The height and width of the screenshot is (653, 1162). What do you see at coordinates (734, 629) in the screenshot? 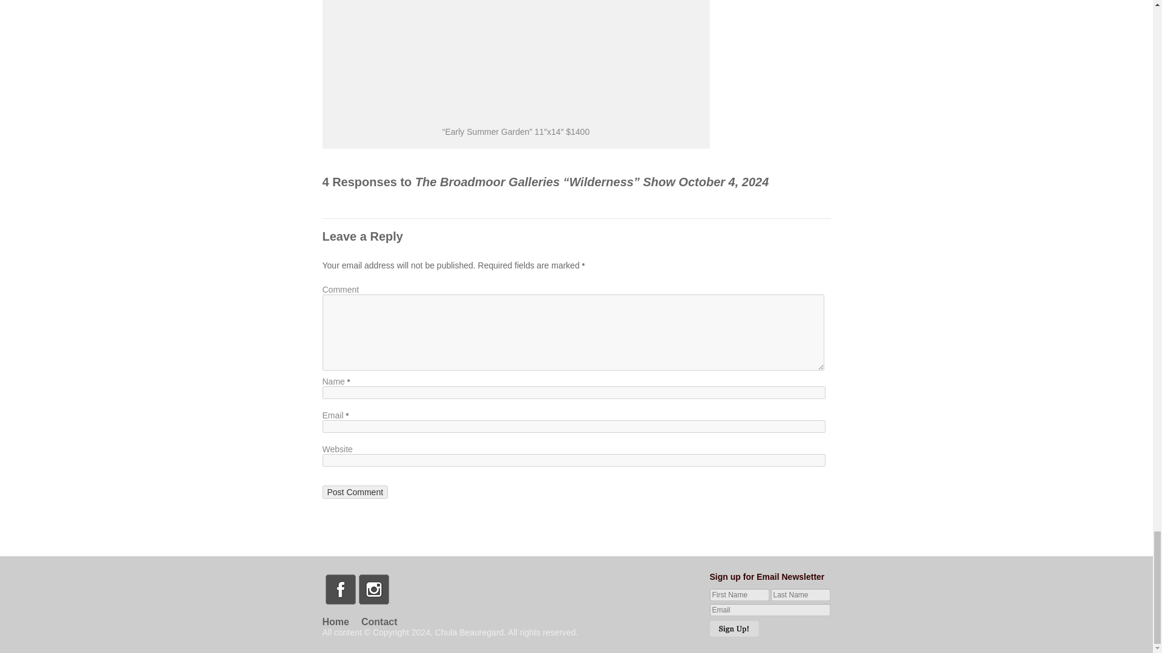
I see `Subscribe` at bounding box center [734, 629].